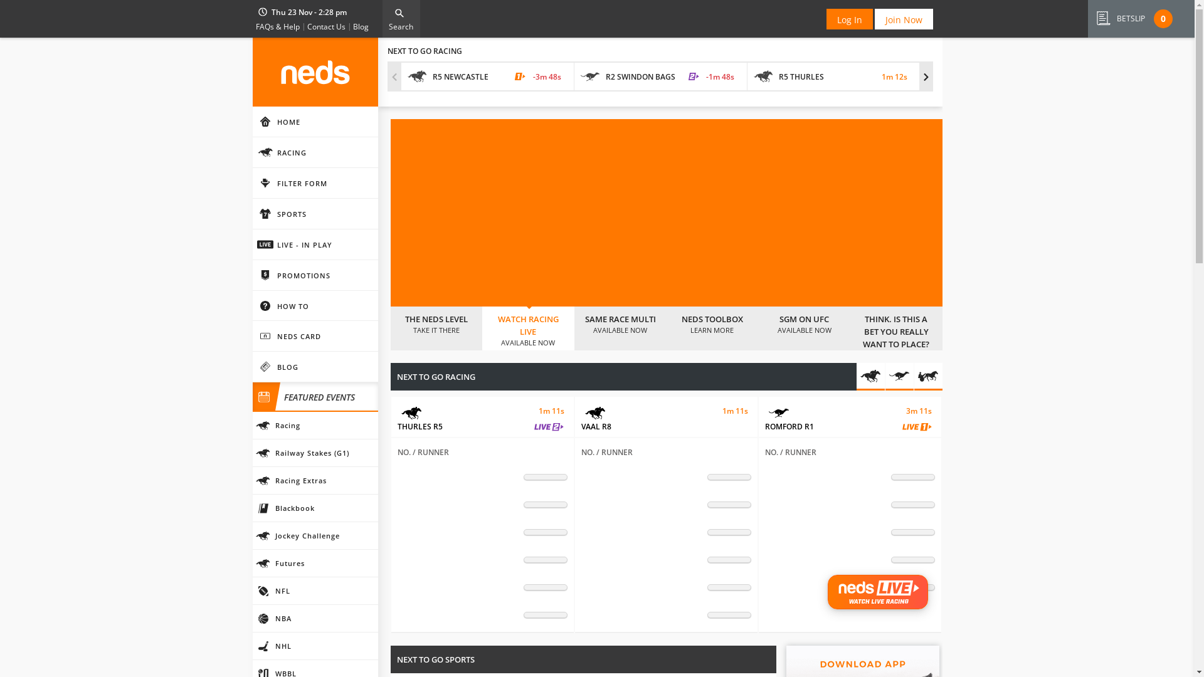 The width and height of the screenshot is (1204, 677). What do you see at coordinates (315, 367) in the screenshot?
I see `BLOG` at bounding box center [315, 367].